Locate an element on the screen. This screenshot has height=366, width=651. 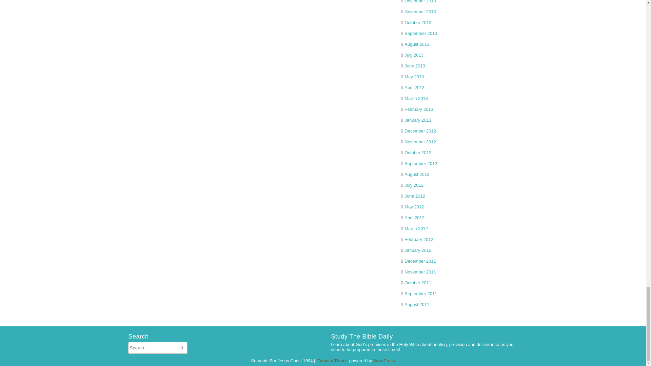
ftourism Theme is located at coordinates (332, 361).